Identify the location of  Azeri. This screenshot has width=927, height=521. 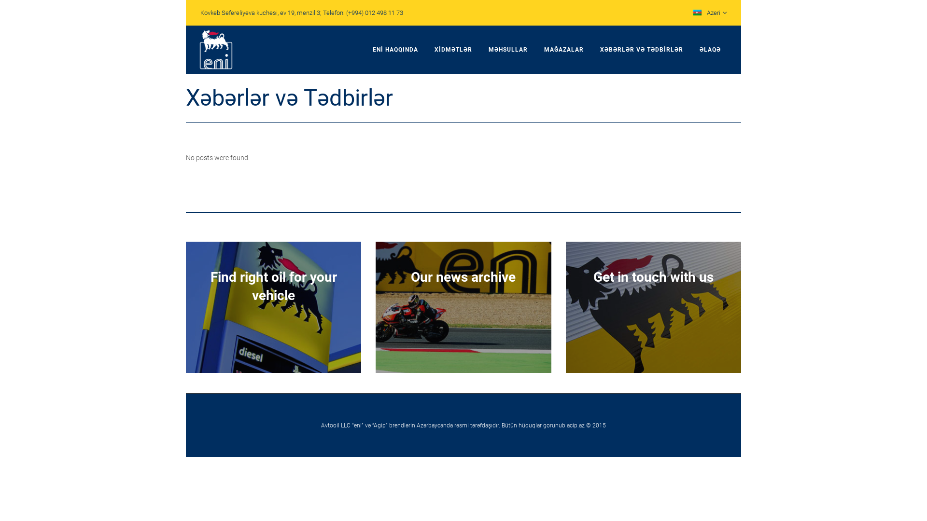
(706, 13).